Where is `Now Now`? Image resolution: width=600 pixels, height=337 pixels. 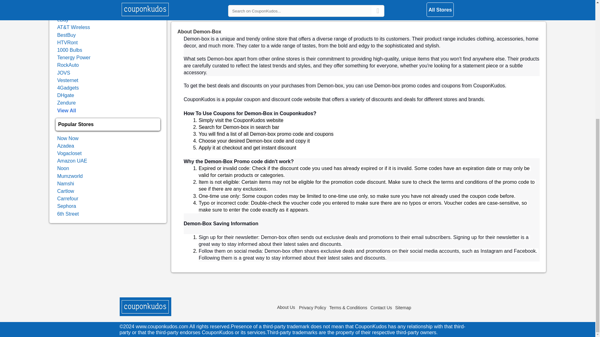
Now Now is located at coordinates (67, 139).